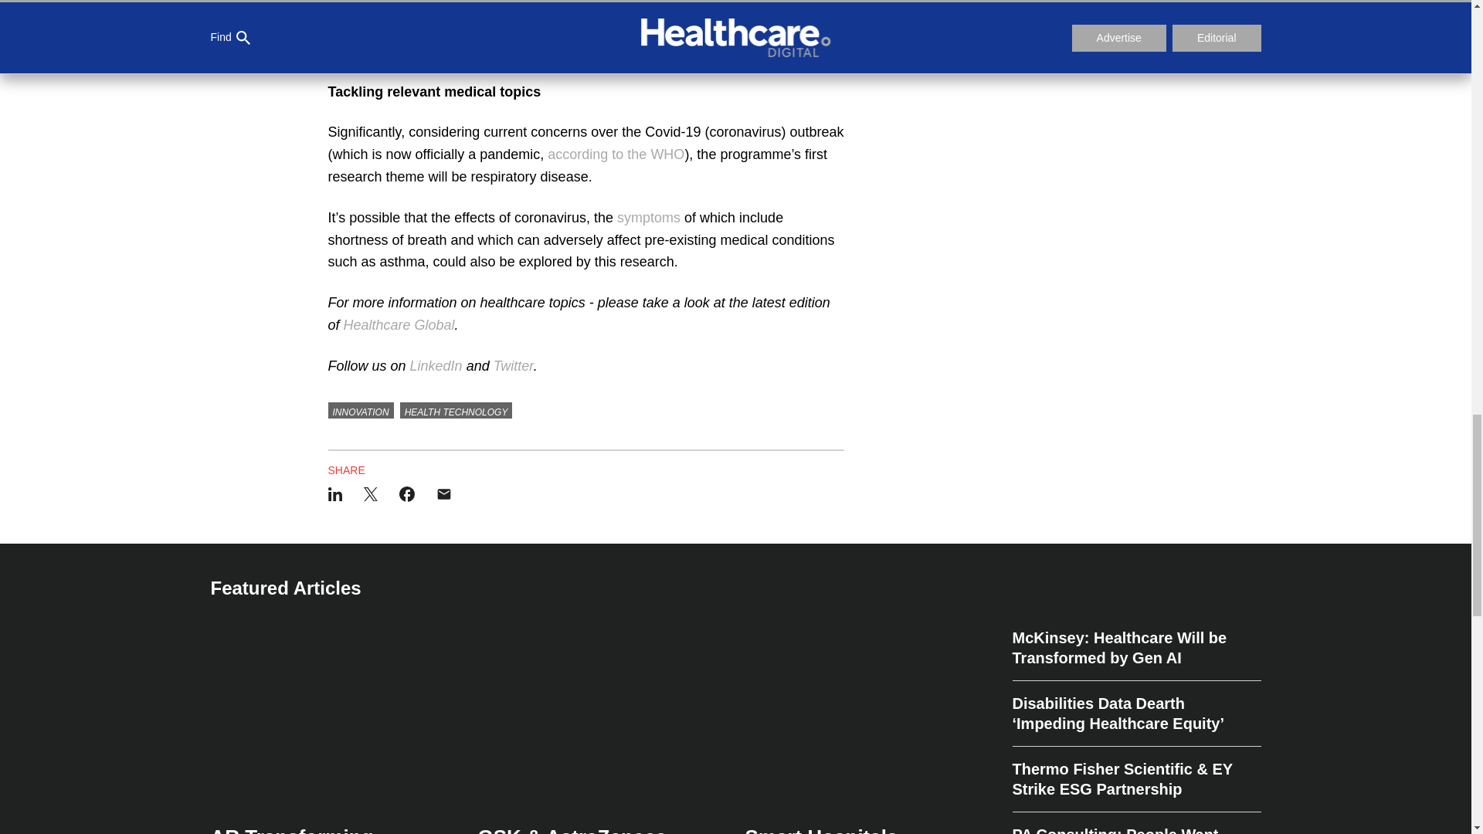  What do you see at coordinates (436, 366) in the screenshot?
I see `LinkedIn` at bounding box center [436, 366].